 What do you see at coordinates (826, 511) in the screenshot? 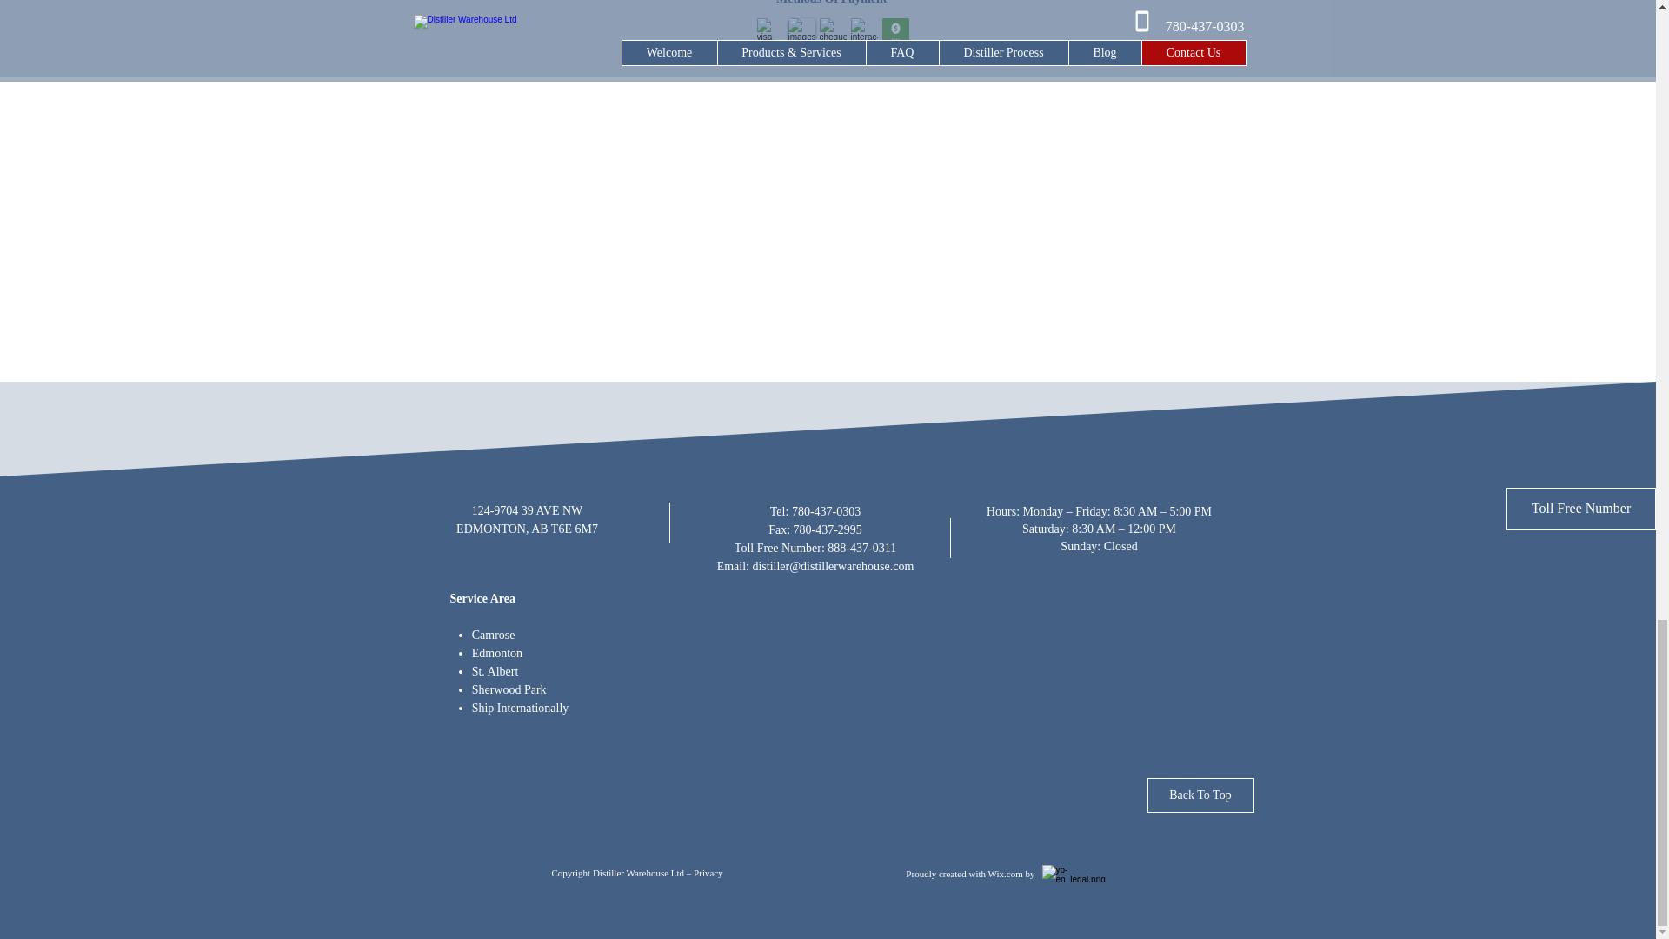
I see `780-437-0303` at bounding box center [826, 511].